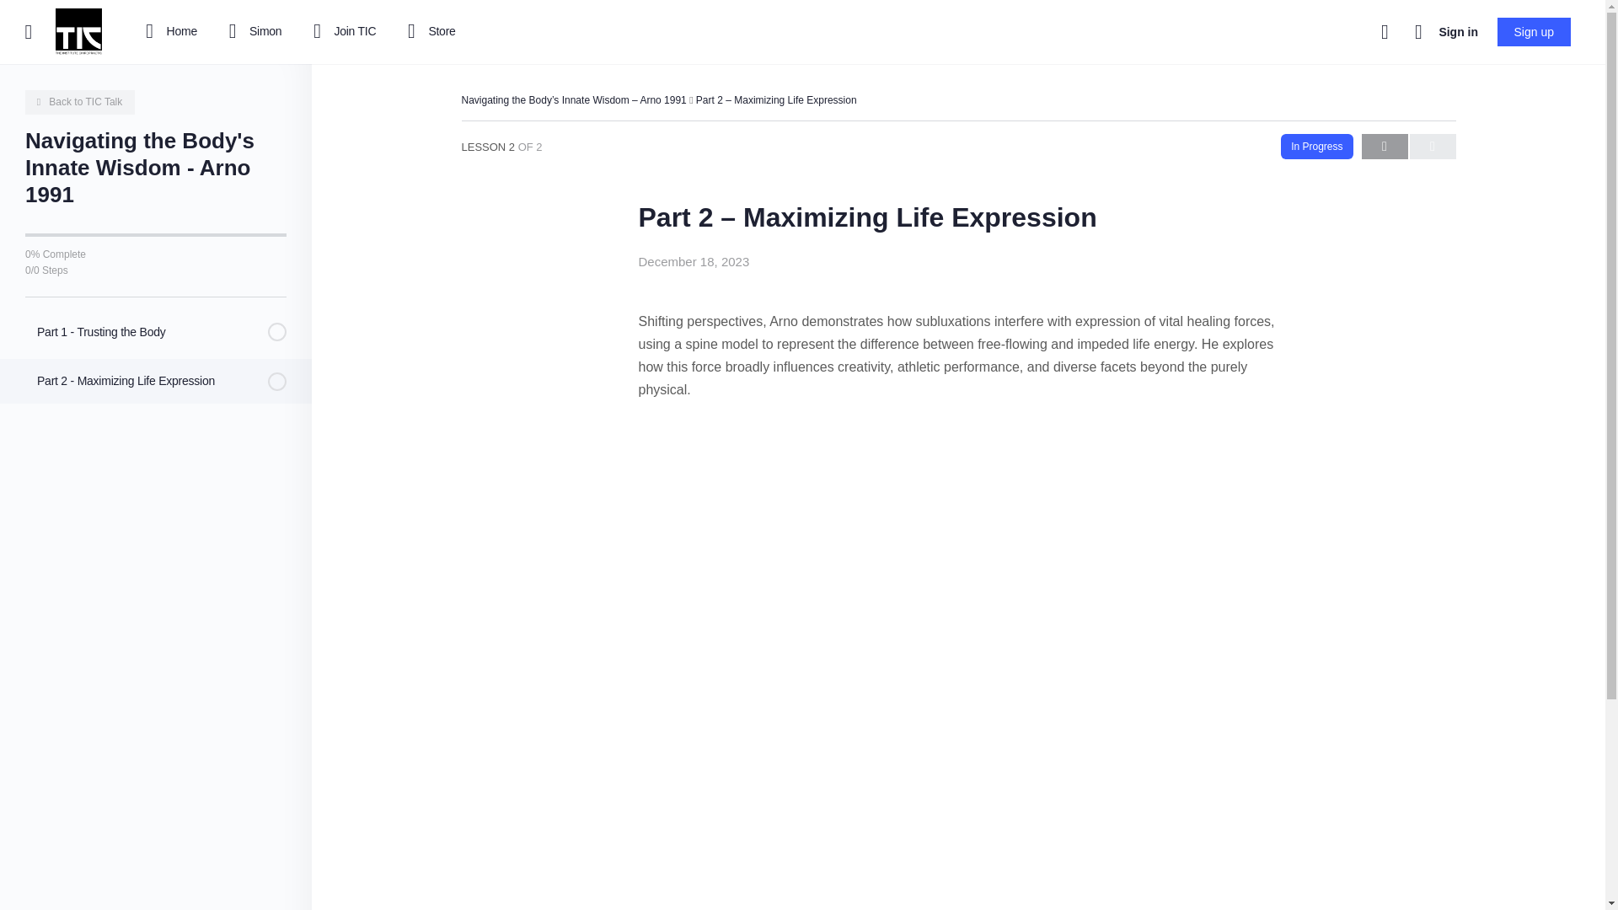 This screenshot has width=1618, height=910. I want to click on Part 1 - Trusting the Body, so click(156, 332).